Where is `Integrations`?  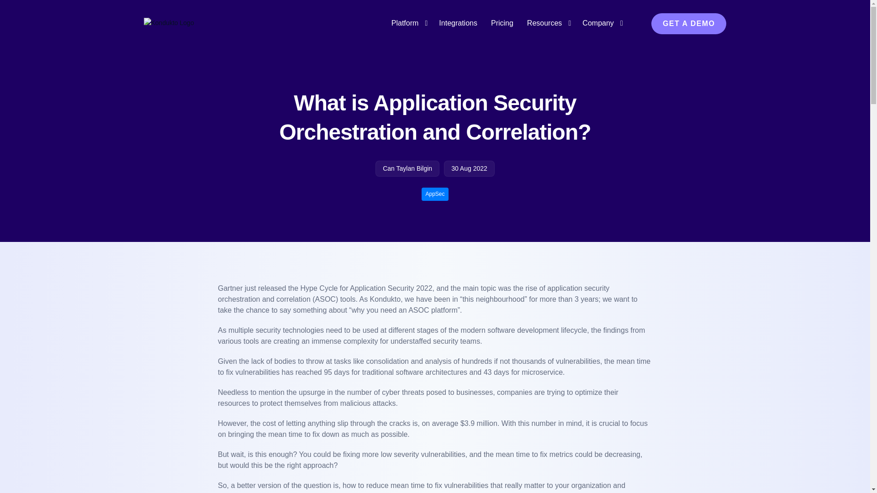 Integrations is located at coordinates (458, 23).